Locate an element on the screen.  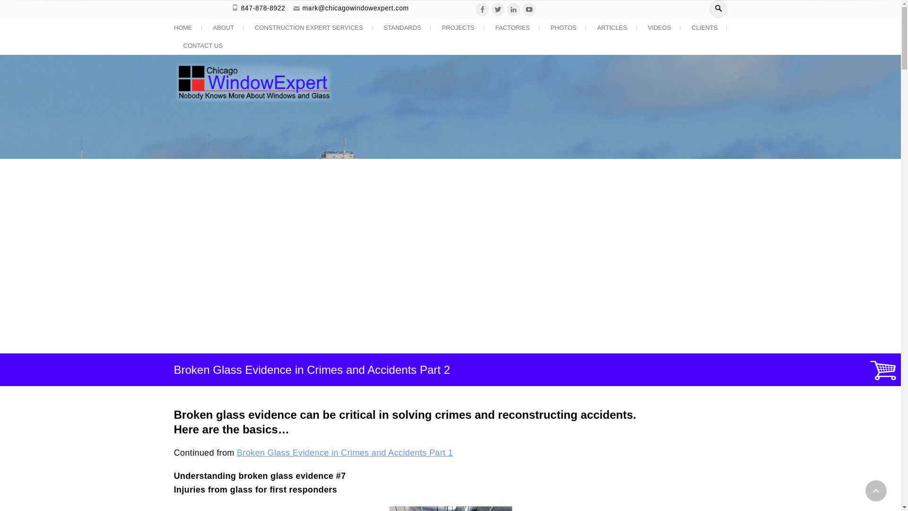
CONSTRUCTION EXPERT SERVICES is located at coordinates (308, 27).